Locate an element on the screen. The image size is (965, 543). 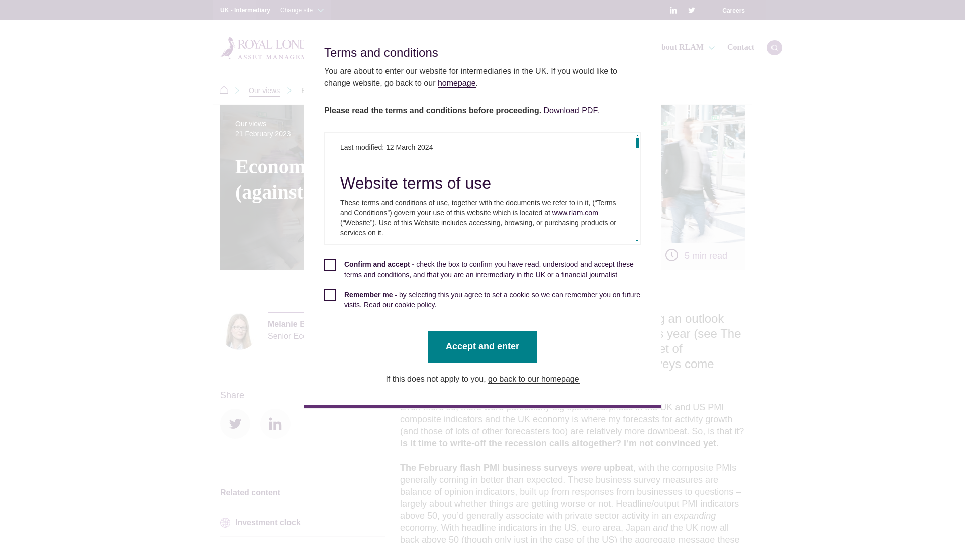
Careers is located at coordinates (733, 10).